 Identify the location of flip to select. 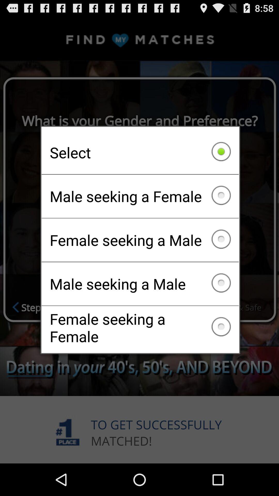
(140, 152).